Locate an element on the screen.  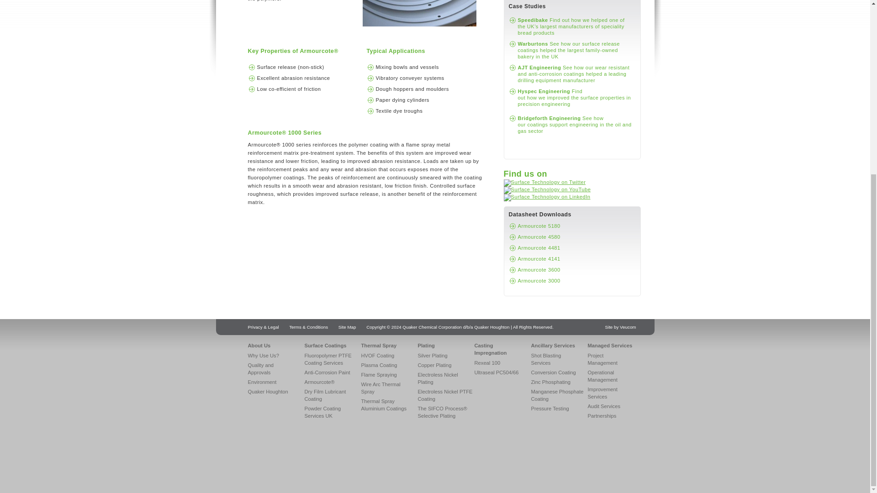
Armourcote 4580 is located at coordinates (539, 236).